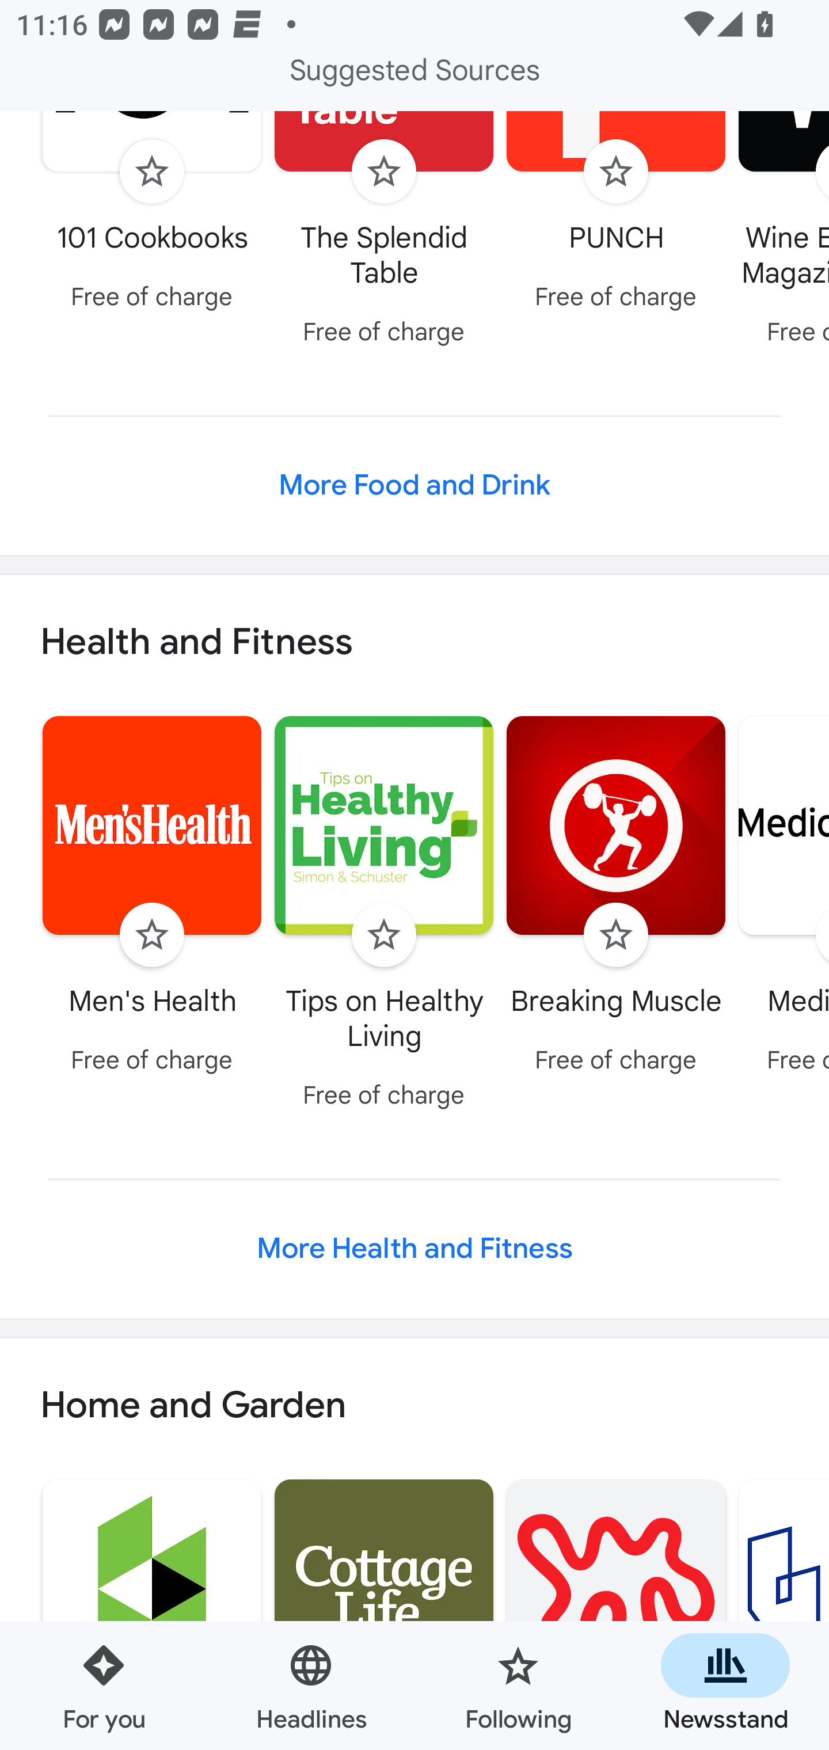 The width and height of the screenshot is (829, 1750). I want to click on Home and Garden, so click(414, 1406).